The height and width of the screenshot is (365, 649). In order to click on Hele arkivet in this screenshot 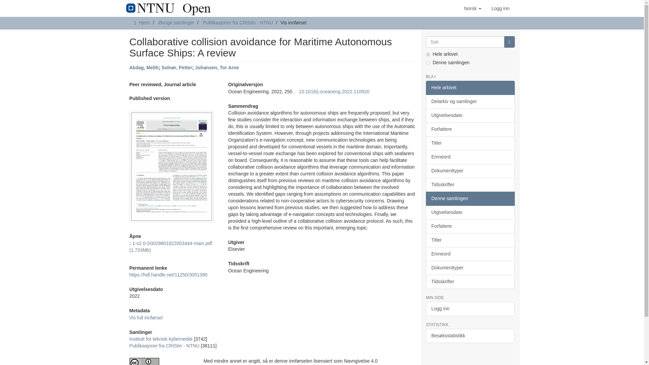, I will do `click(470, 88)`.